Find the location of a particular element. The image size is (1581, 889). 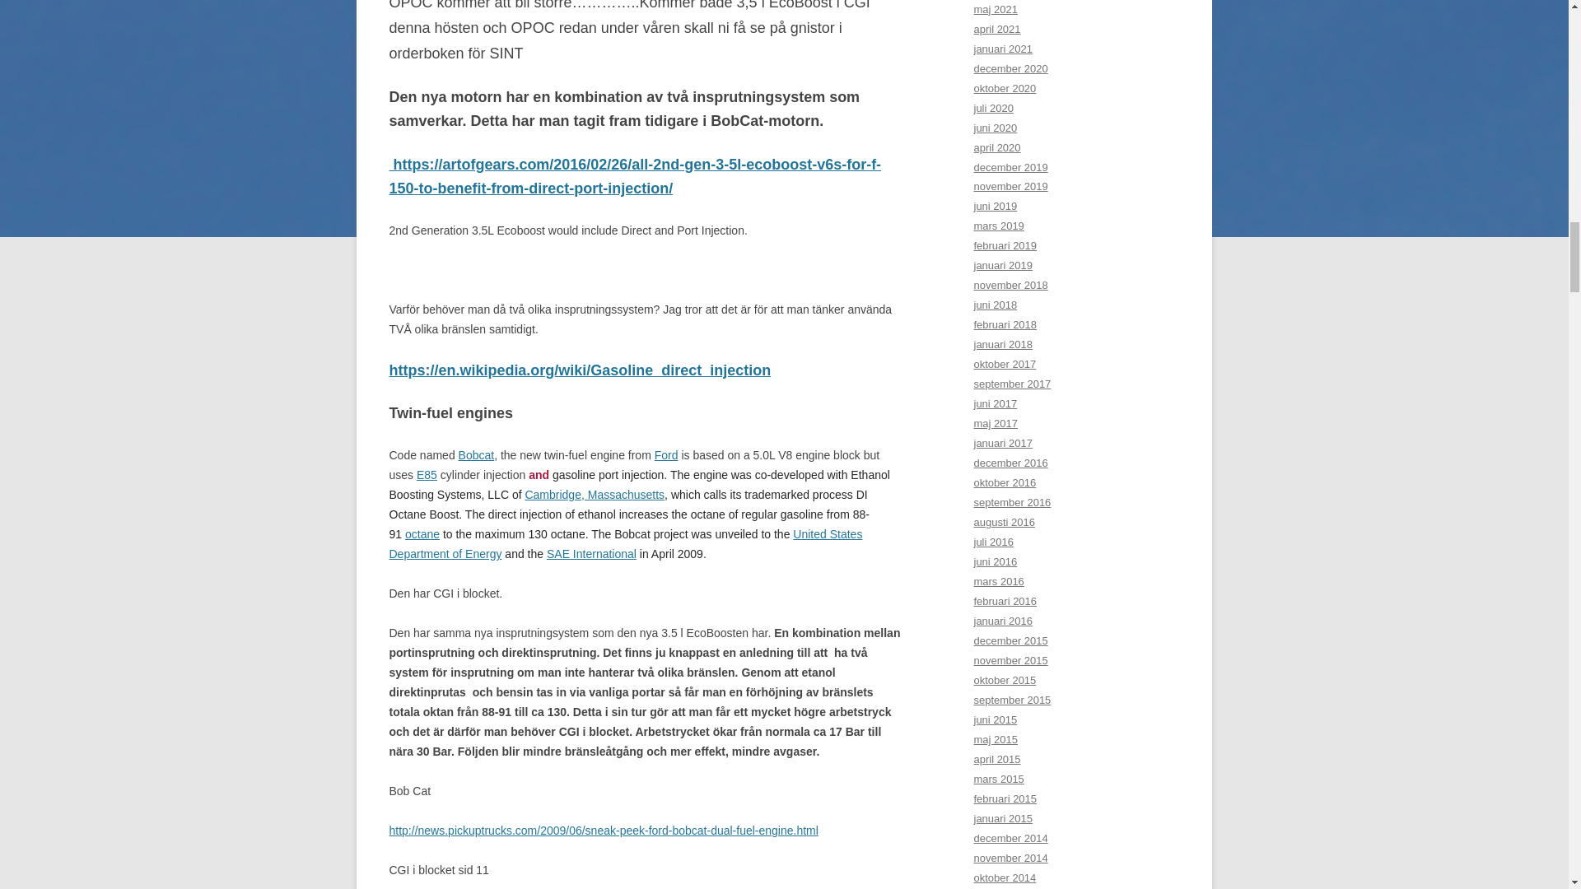

octane is located at coordinates (422, 533).